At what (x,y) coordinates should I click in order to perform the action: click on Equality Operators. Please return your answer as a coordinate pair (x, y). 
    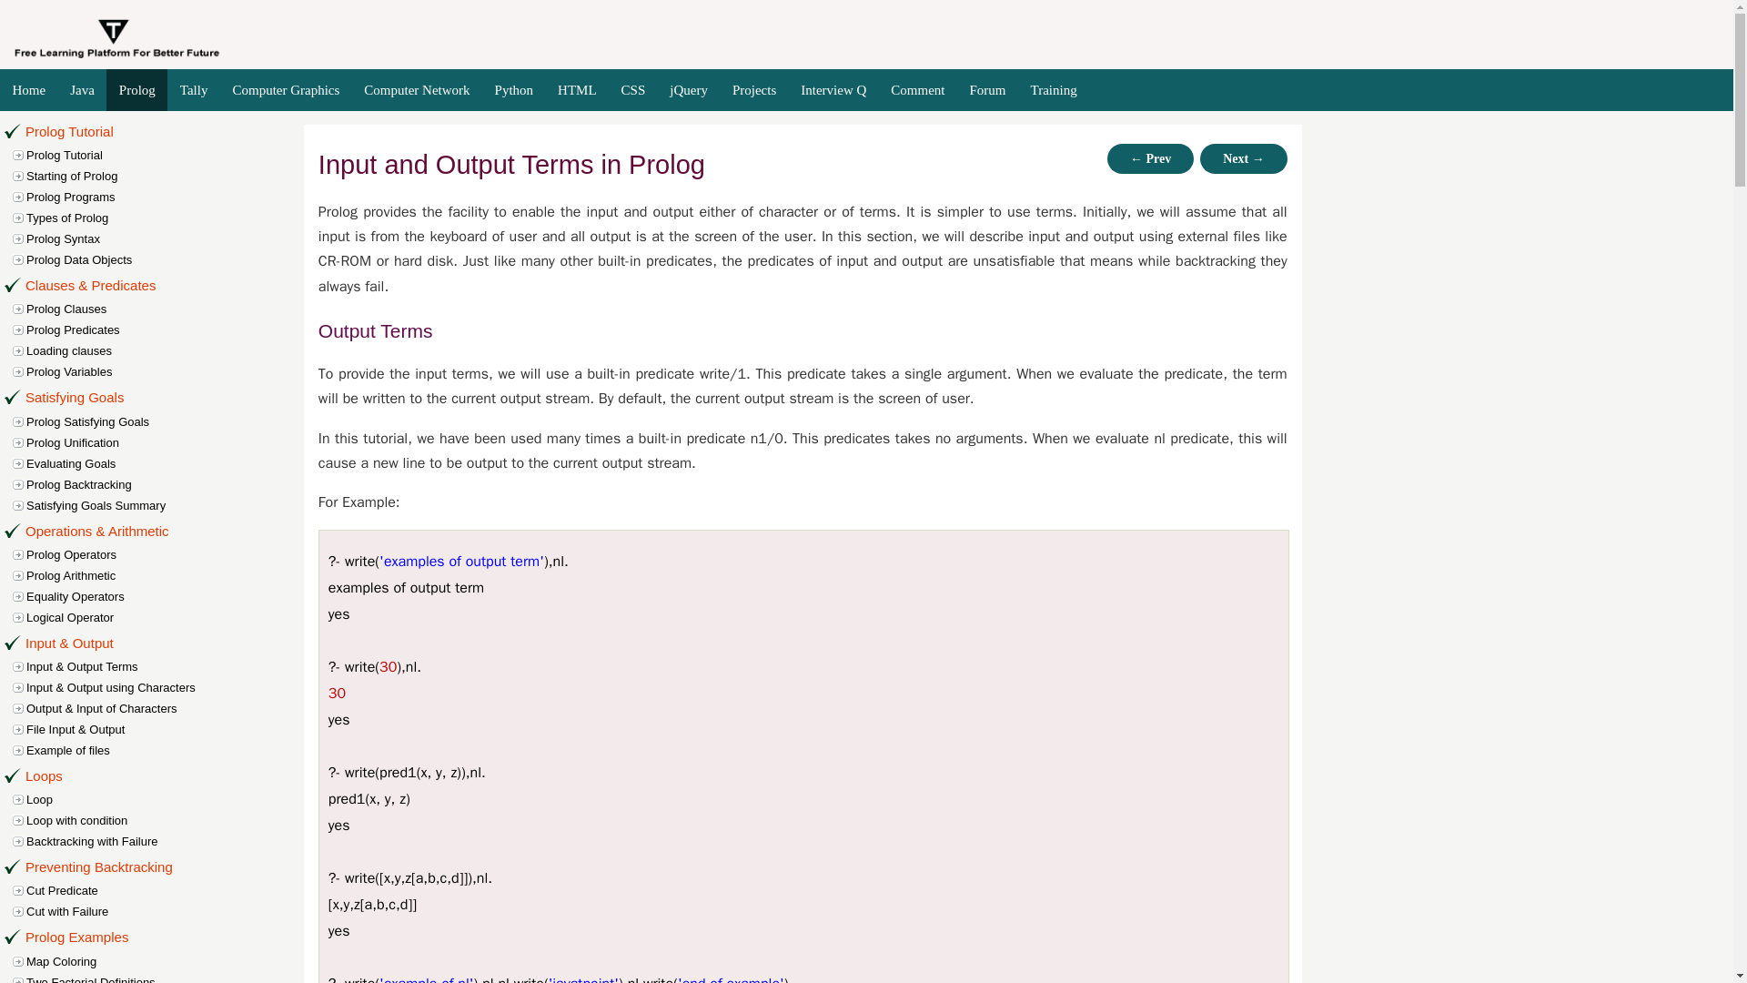
    Looking at the image, I should click on (167, 596).